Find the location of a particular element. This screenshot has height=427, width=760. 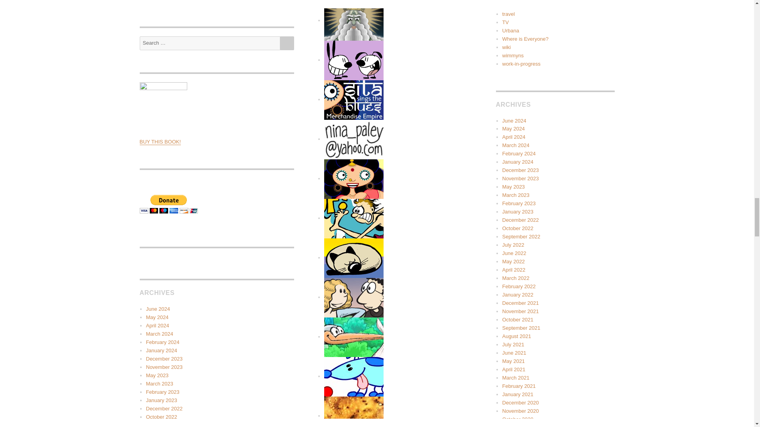

January 2024 is located at coordinates (161, 350).